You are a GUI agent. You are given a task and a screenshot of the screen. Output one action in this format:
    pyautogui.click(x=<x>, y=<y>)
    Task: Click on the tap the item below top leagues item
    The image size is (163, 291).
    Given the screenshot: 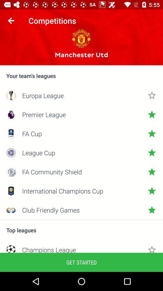 What is the action you would take?
    pyautogui.click(x=81, y=249)
    